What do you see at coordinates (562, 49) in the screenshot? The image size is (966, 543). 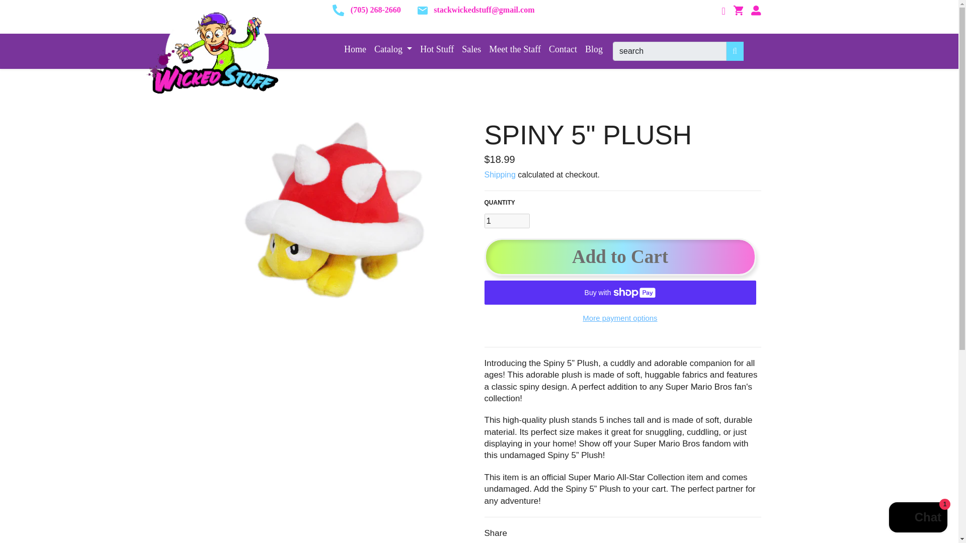 I see `Contact` at bounding box center [562, 49].